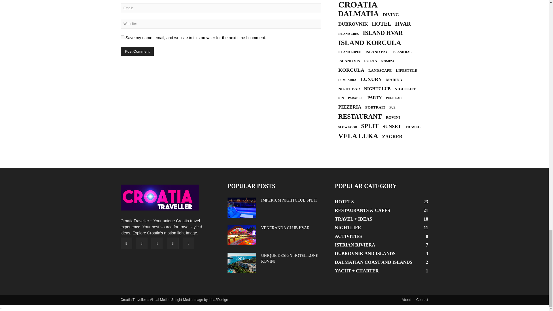  I want to click on Post Comment, so click(137, 51).